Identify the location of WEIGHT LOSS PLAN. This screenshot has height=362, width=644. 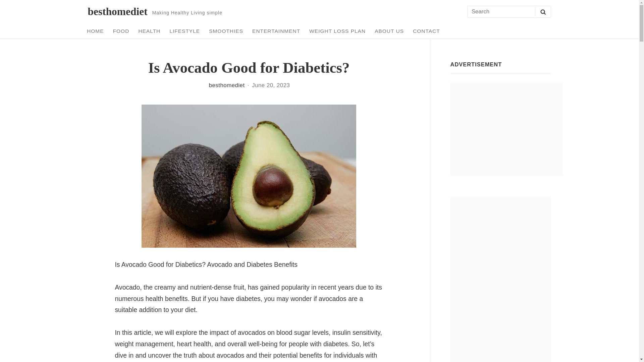
(337, 31).